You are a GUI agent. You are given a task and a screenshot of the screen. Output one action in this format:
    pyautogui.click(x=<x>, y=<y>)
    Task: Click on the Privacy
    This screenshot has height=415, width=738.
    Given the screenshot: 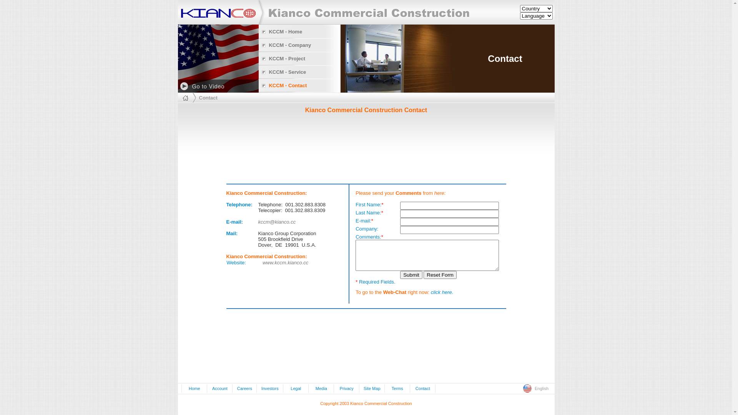 What is the action you would take?
    pyautogui.click(x=347, y=388)
    